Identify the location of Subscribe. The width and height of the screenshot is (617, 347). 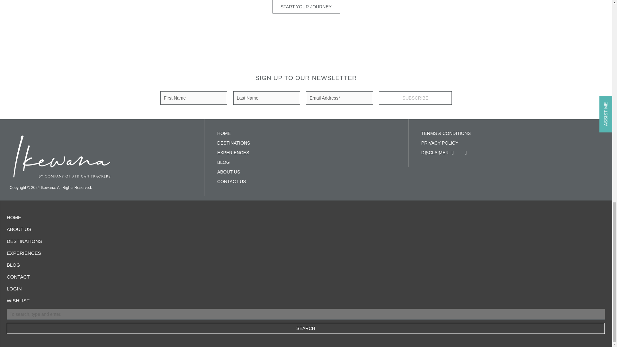
(415, 98).